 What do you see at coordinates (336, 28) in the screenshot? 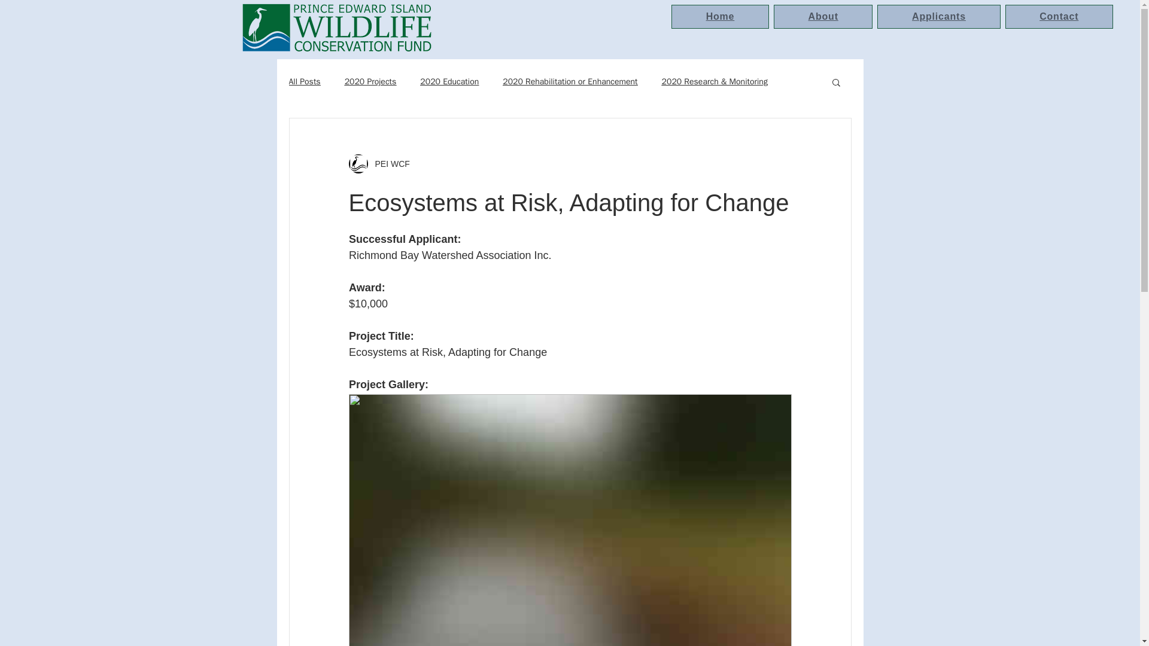
I see `wcflogo.png` at bounding box center [336, 28].